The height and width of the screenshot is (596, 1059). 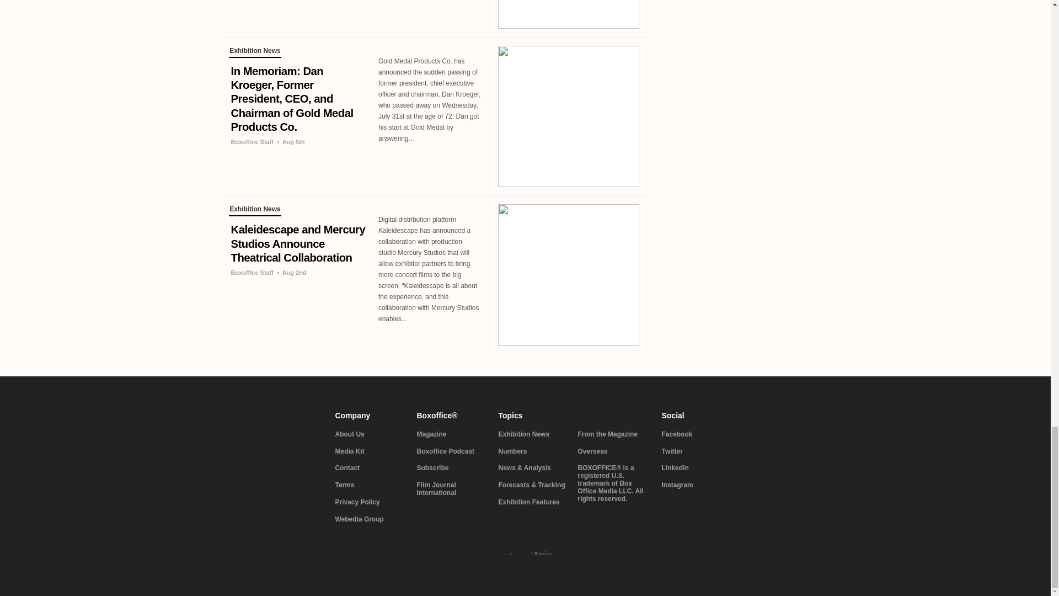 What do you see at coordinates (451, 452) in the screenshot?
I see `Boxoffice Podcast` at bounding box center [451, 452].